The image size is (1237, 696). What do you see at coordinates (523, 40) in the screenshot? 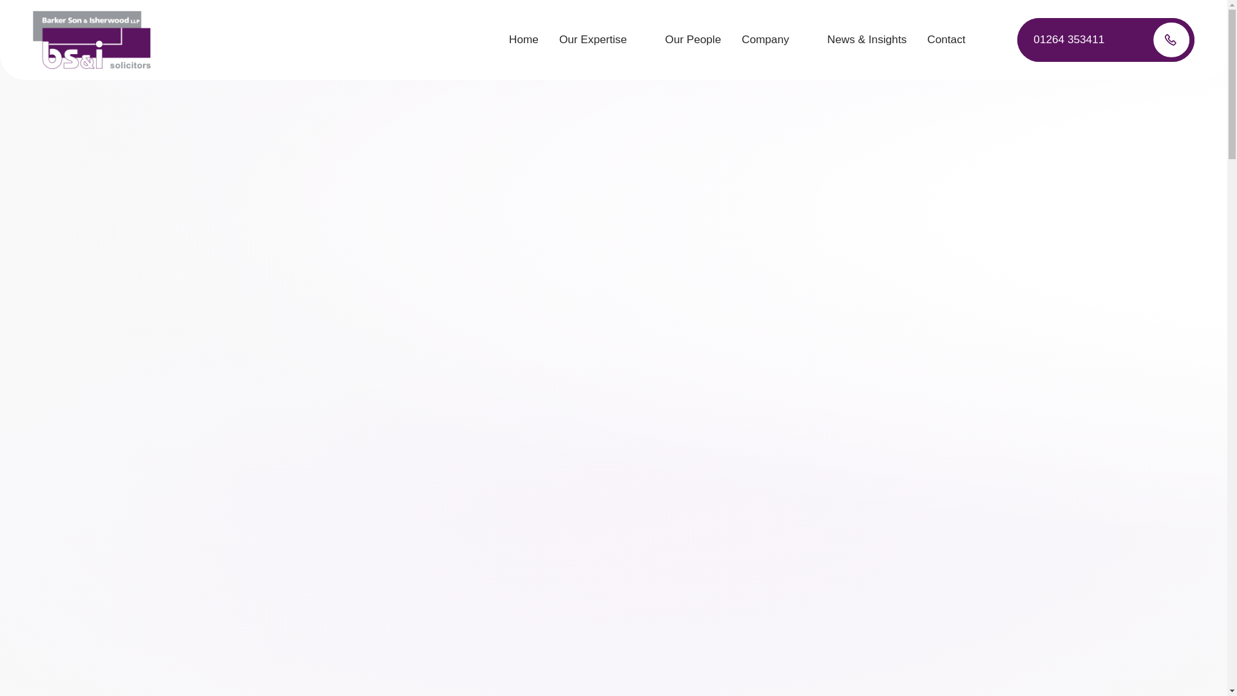
I see `Home` at bounding box center [523, 40].